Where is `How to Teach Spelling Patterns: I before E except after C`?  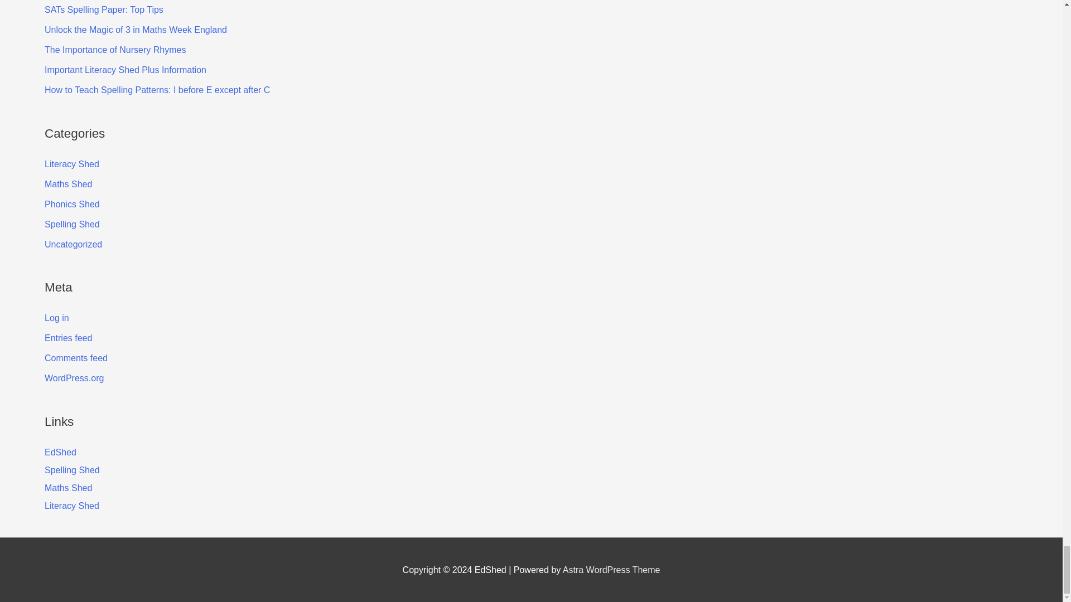
How to Teach Spelling Patterns: I before E except after C is located at coordinates (157, 90).